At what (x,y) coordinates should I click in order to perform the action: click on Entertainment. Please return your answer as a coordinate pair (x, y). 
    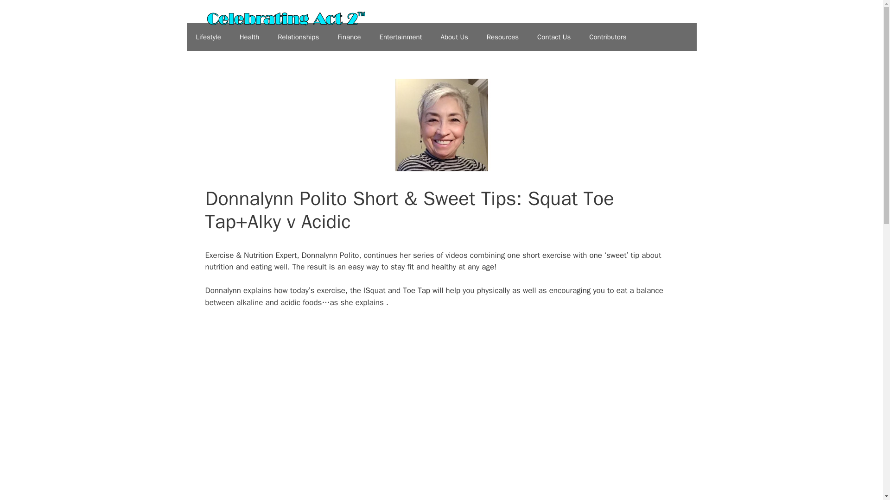
    Looking at the image, I should click on (400, 37).